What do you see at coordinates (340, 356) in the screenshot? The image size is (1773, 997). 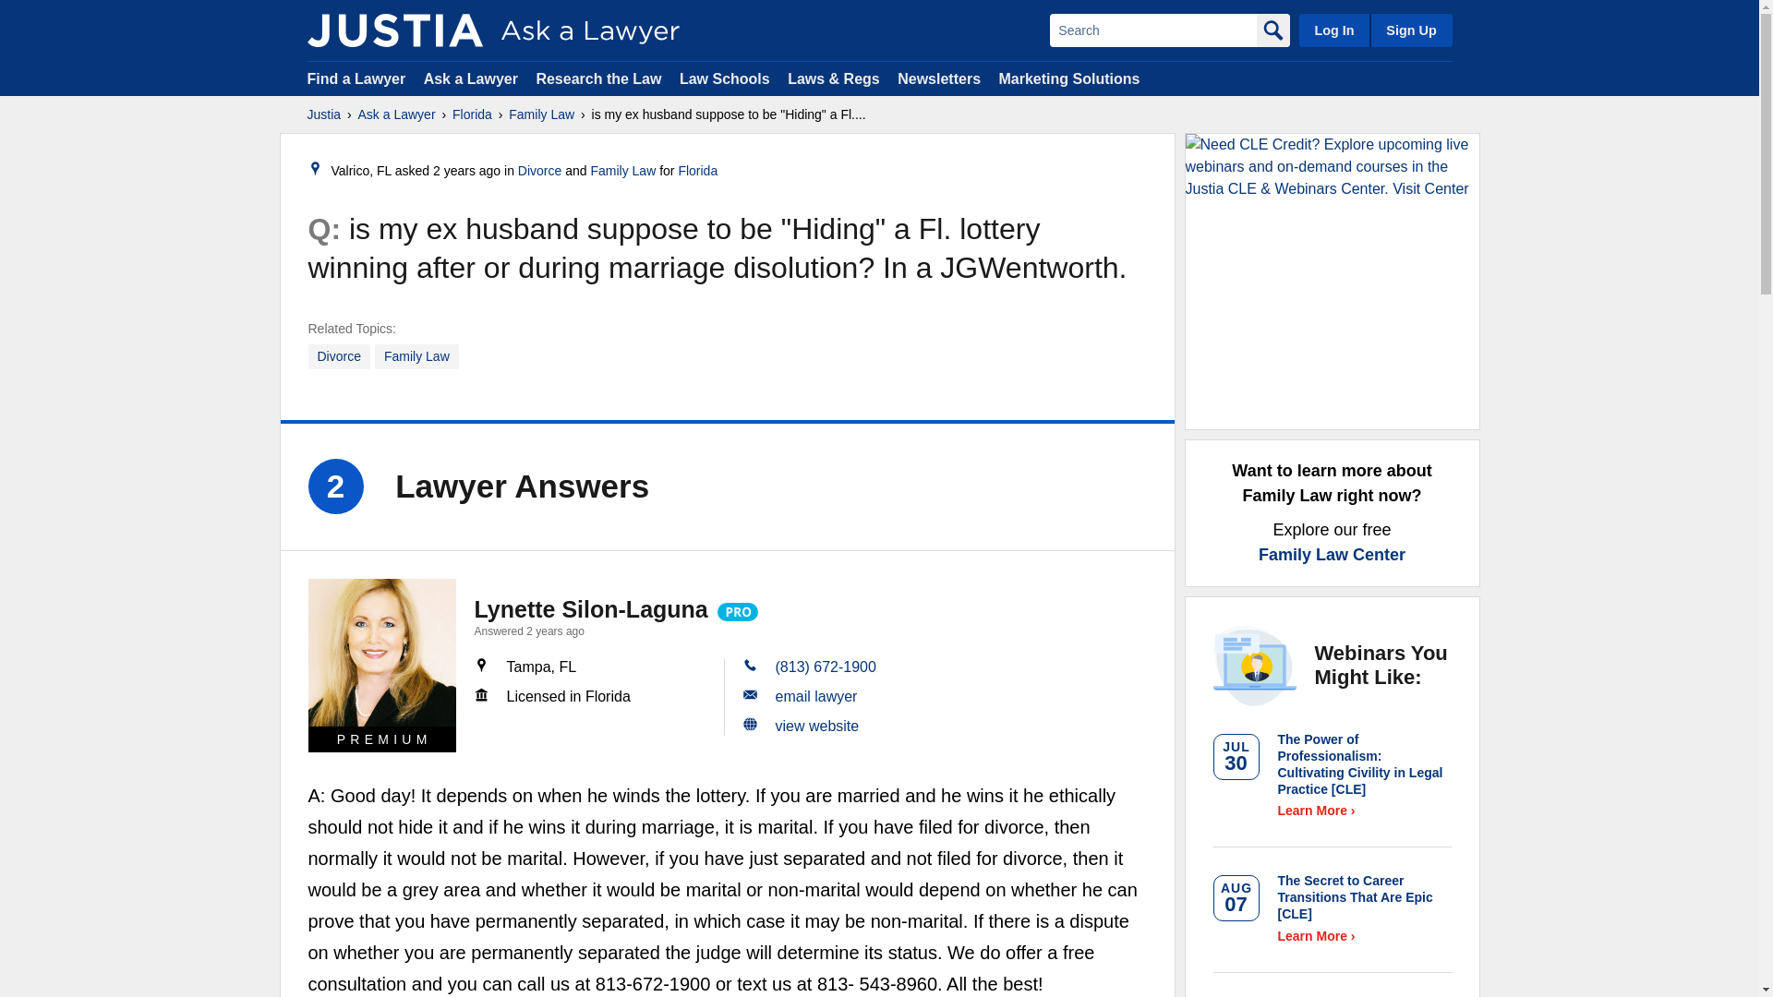 I see `Divorce` at bounding box center [340, 356].